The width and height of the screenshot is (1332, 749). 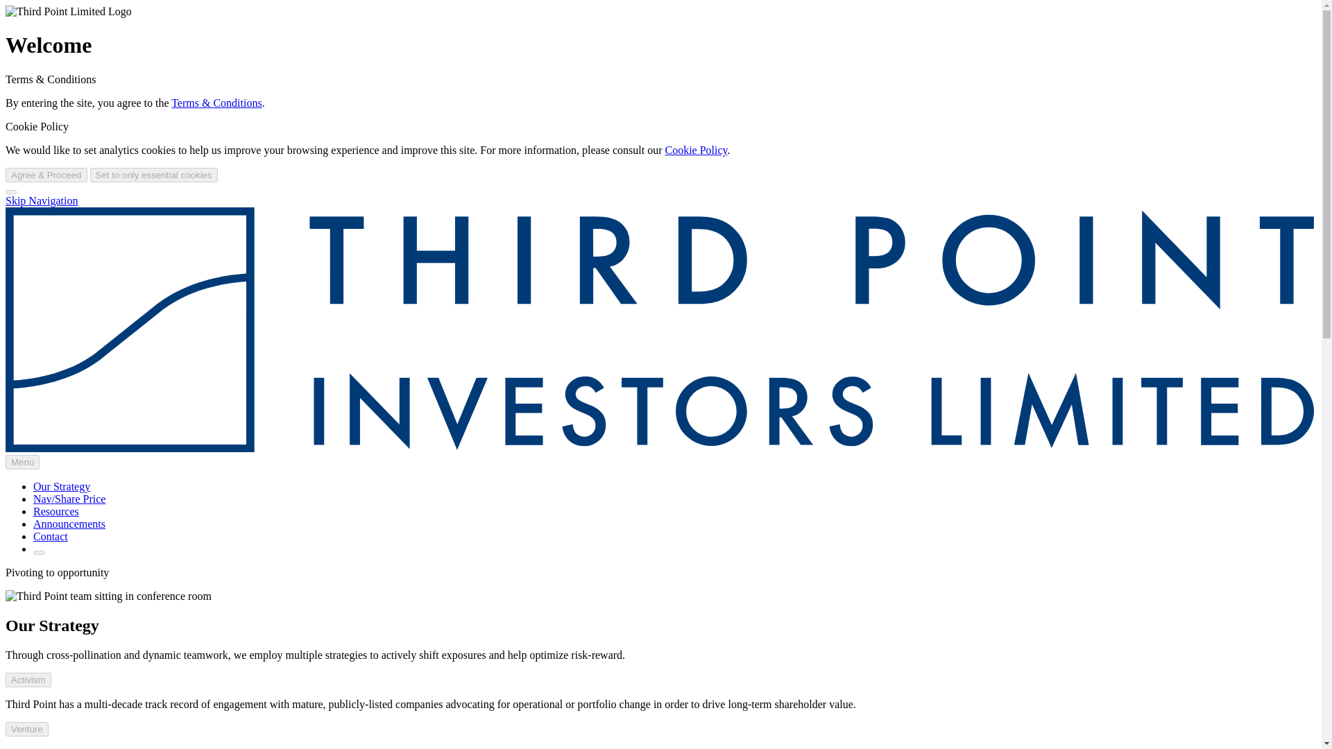 What do you see at coordinates (26, 729) in the screenshot?
I see `Venture` at bounding box center [26, 729].